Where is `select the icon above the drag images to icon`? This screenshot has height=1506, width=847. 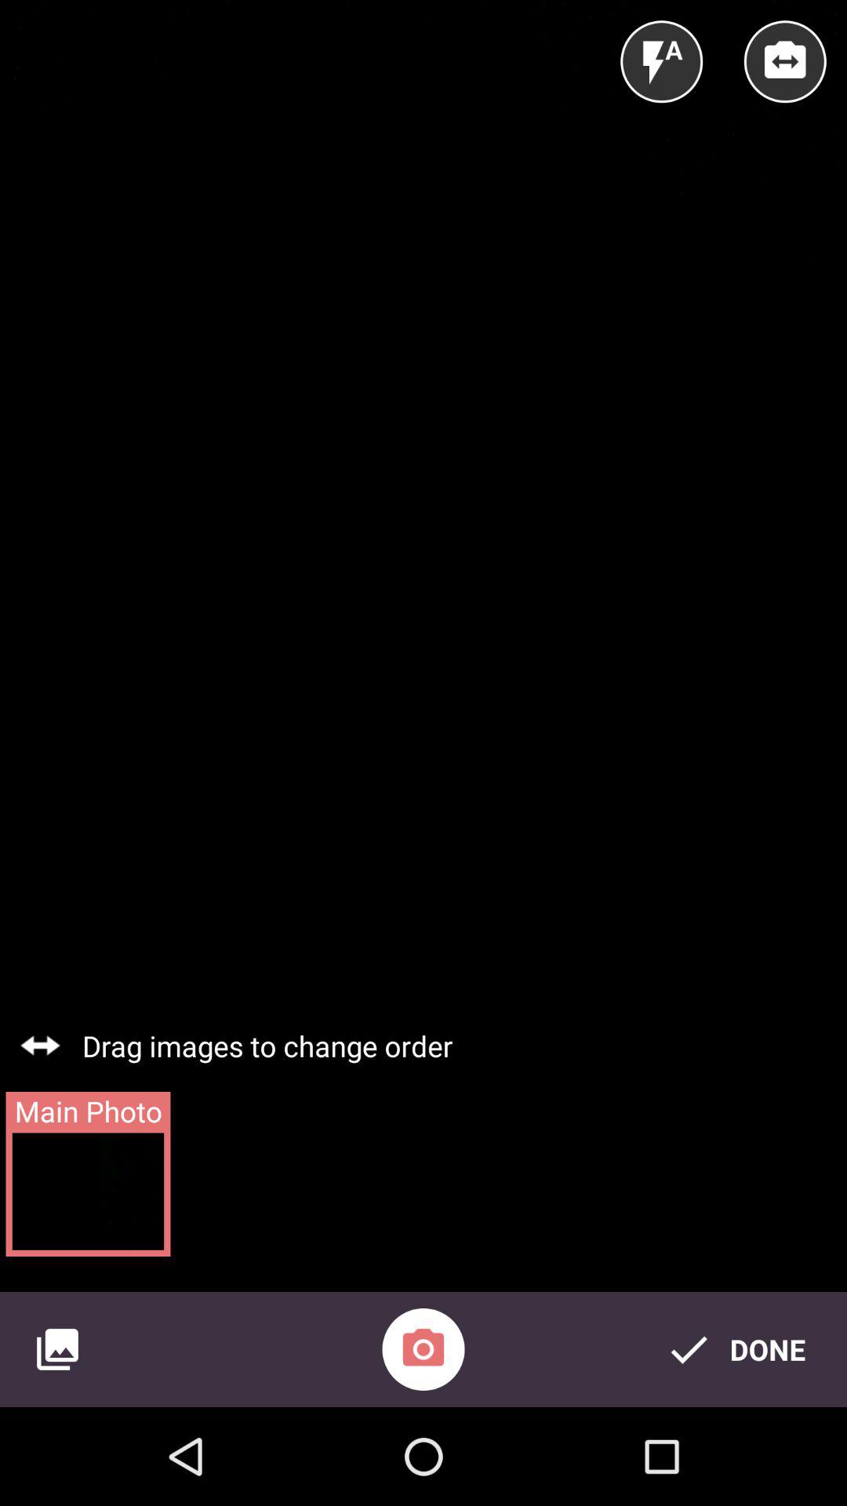
select the icon above the drag images to icon is located at coordinates (784, 61).